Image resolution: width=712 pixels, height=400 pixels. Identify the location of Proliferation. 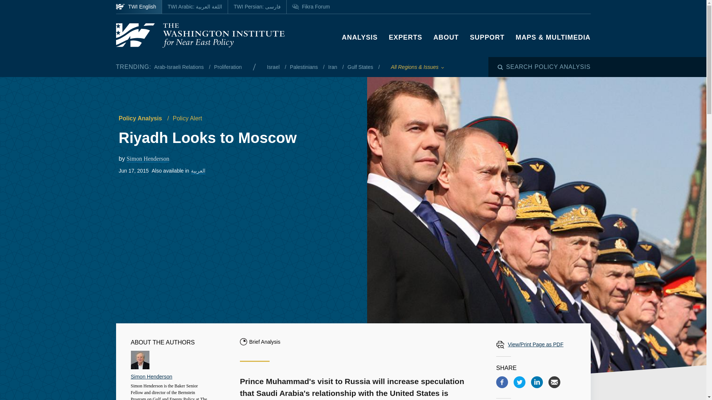
(228, 66).